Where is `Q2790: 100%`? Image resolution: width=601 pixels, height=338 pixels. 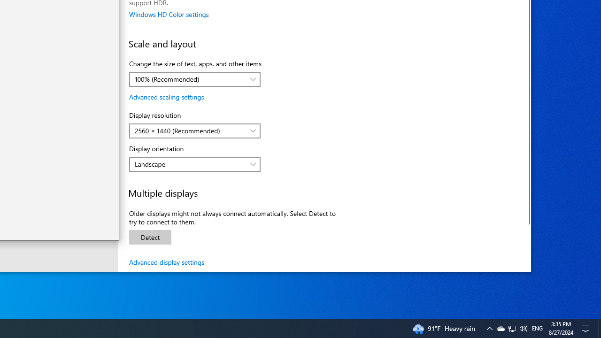 Q2790: 100% is located at coordinates (523, 329).